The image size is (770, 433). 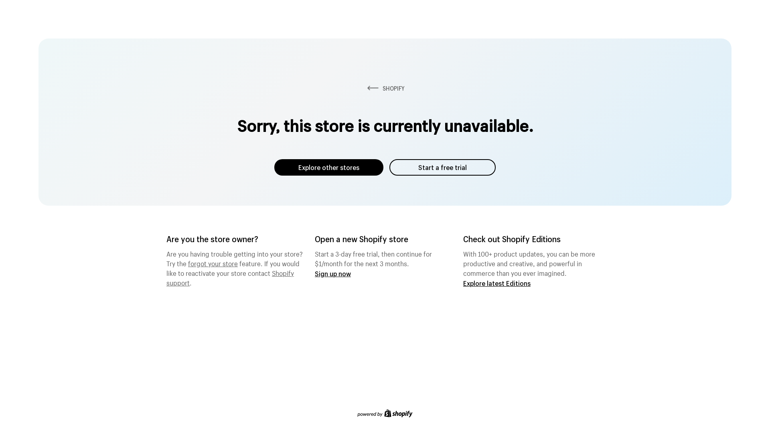 I want to click on Shopify support, so click(x=230, y=277).